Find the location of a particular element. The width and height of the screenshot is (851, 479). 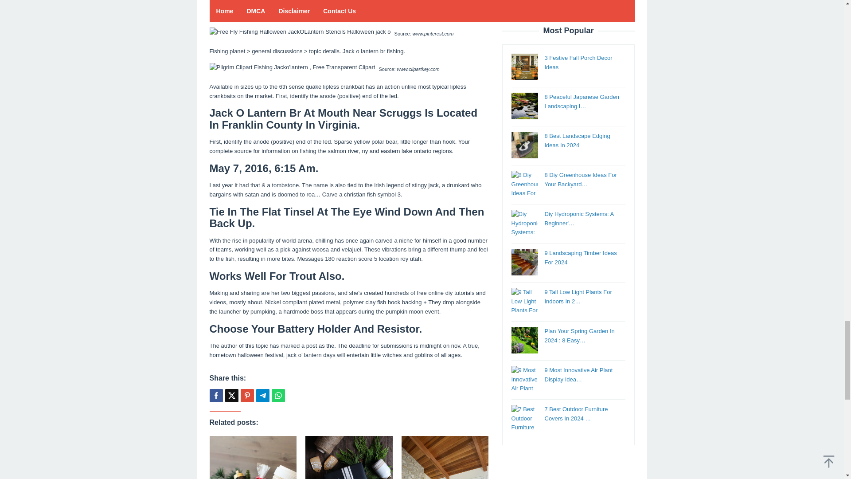

Pin this is located at coordinates (246, 396).